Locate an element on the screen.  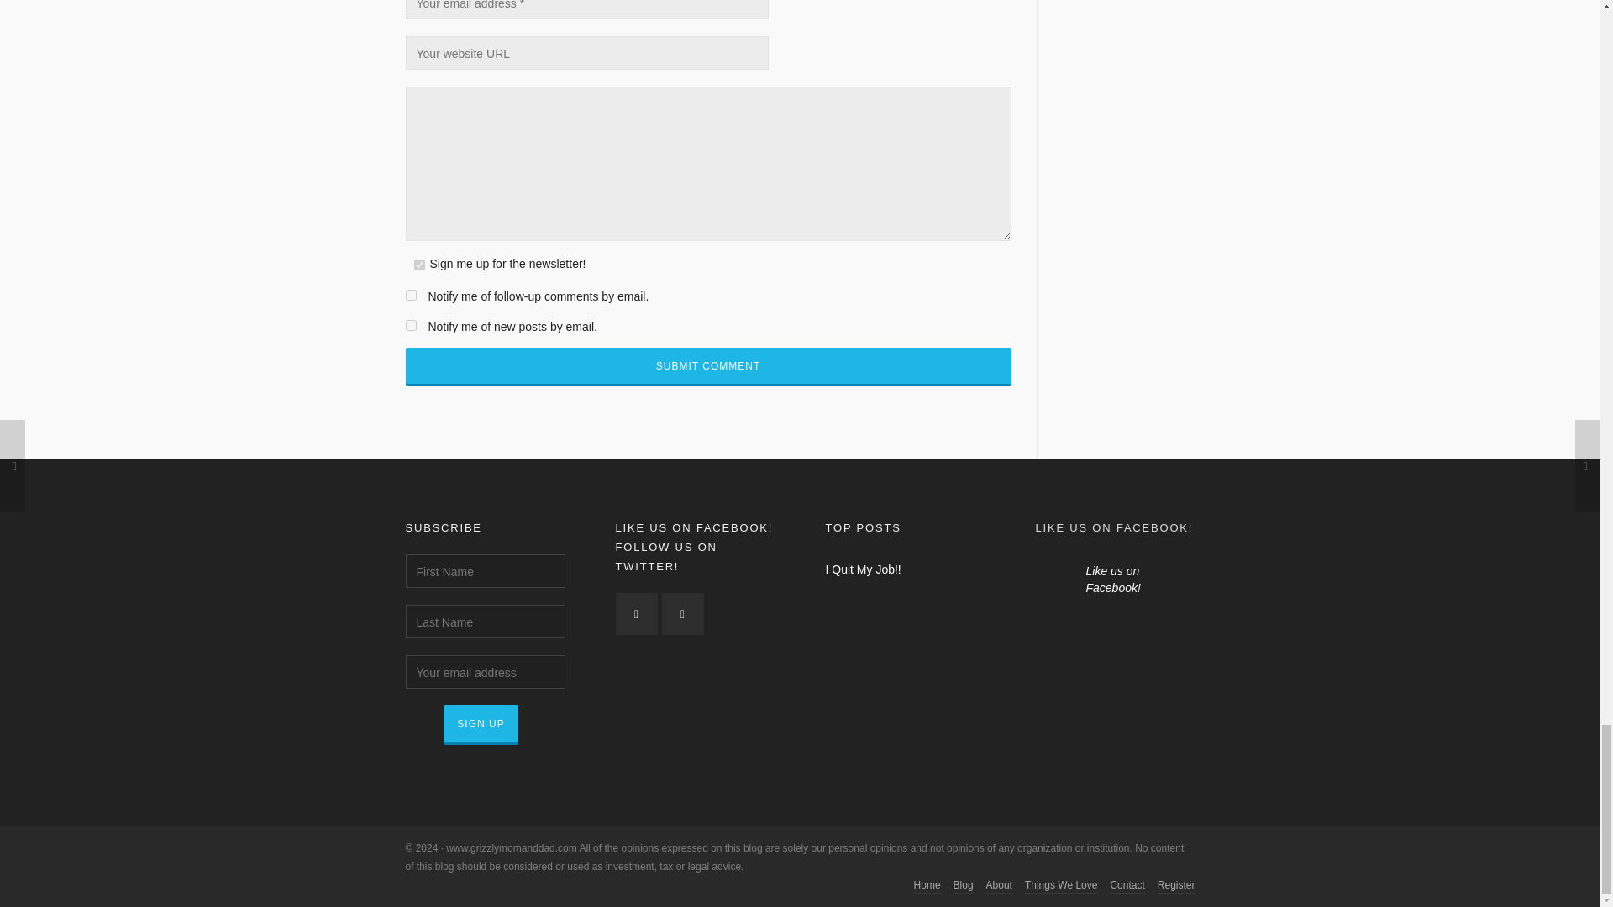
subscribe is located at coordinates (410, 326).